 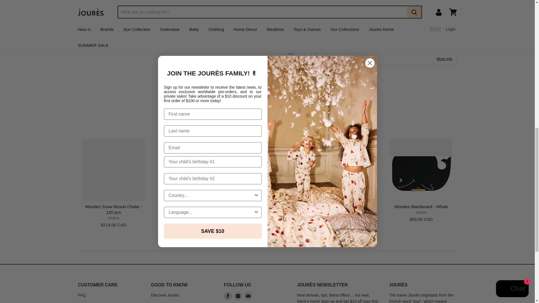 What do you see at coordinates (228, 296) in the screenshot?
I see `Facebook` at bounding box center [228, 296].